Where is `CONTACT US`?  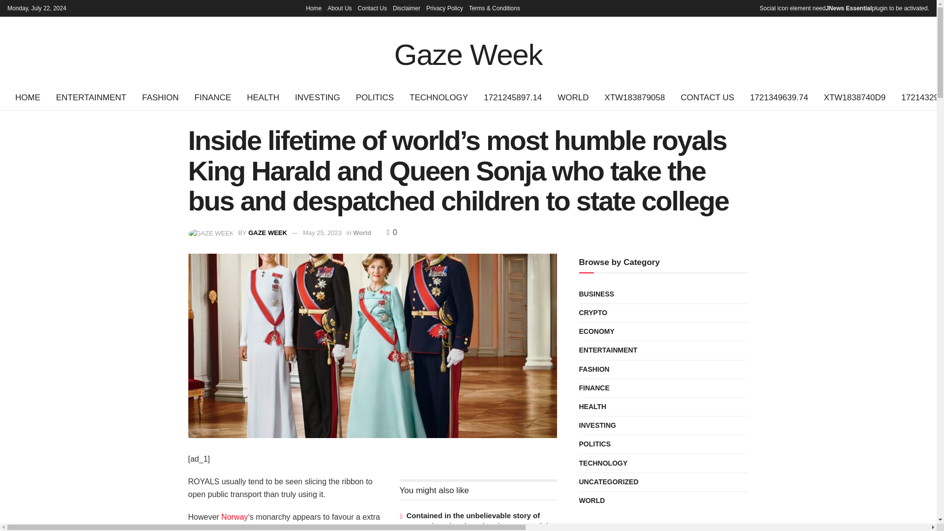 CONTACT US is located at coordinates (707, 97).